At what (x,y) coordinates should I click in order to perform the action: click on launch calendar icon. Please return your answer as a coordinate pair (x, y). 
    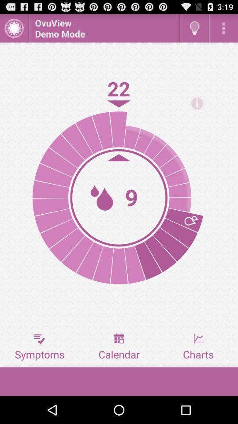
    Looking at the image, I should click on (119, 347).